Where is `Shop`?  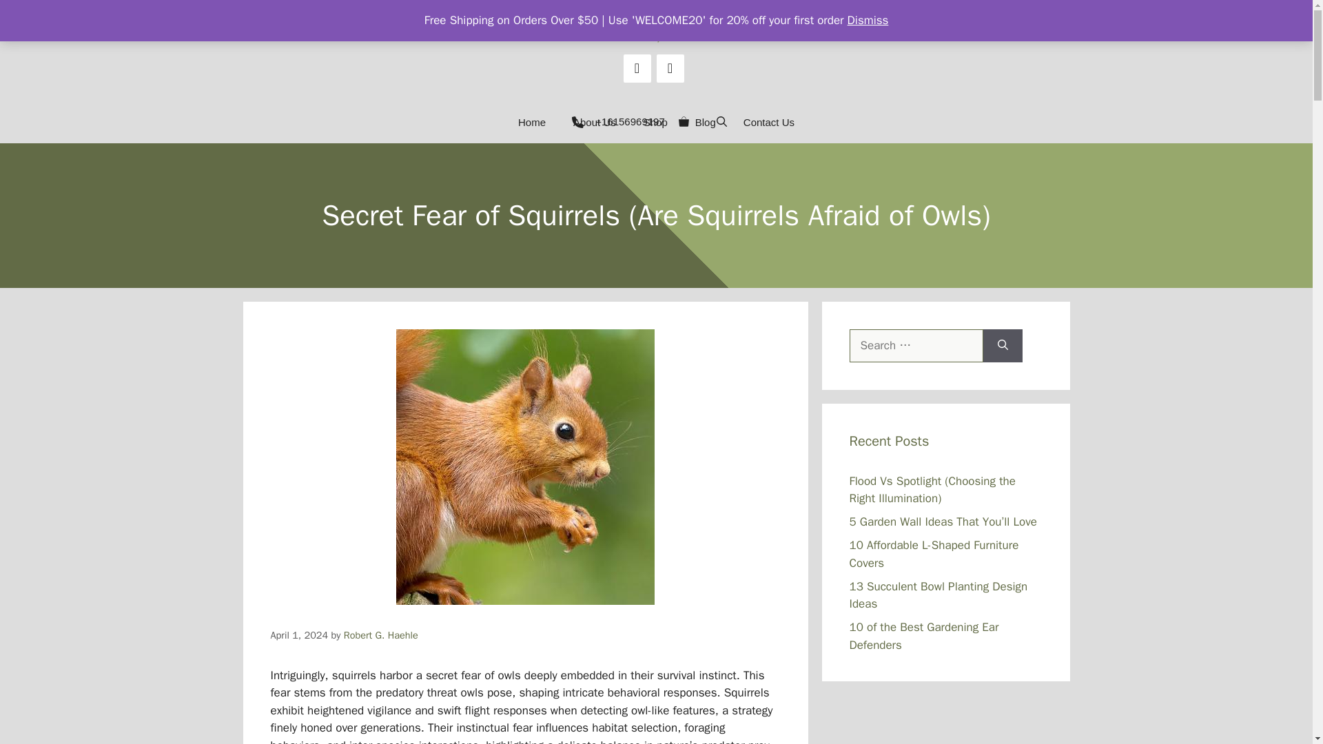 Shop is located at coordinates (655, 123).